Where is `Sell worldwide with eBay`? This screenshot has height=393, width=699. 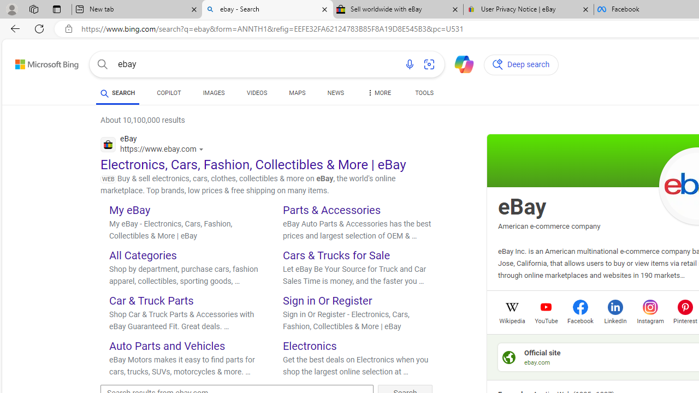
Sell worldwide with eBay is located at coordinates (398, 10).